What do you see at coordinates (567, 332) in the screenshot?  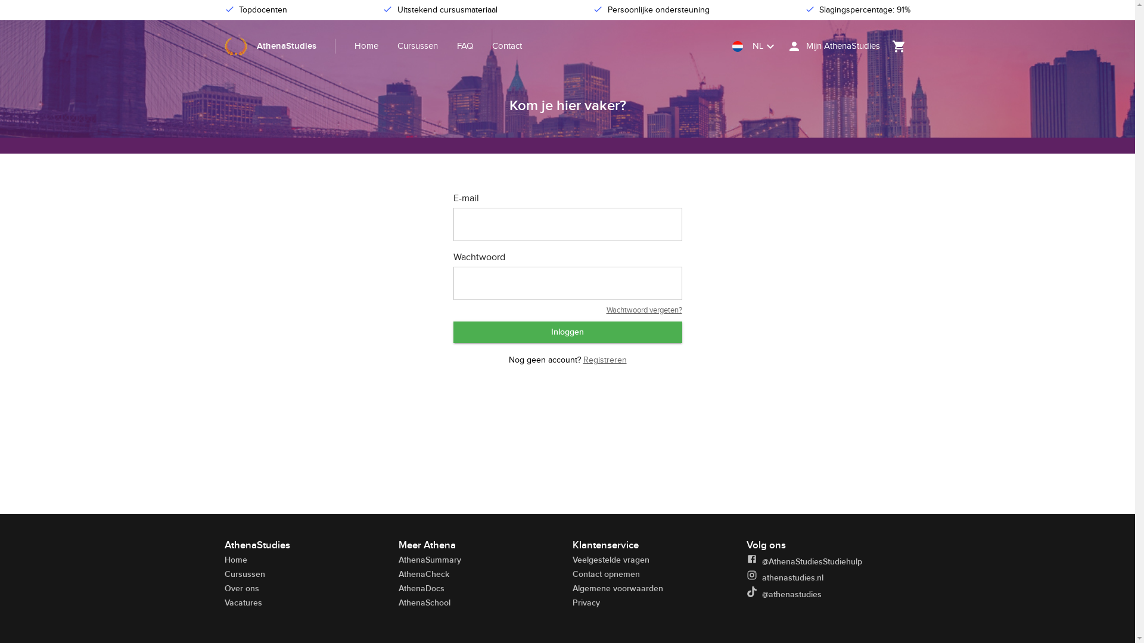 I see `Inloggen` at bounding box center [567, 332].